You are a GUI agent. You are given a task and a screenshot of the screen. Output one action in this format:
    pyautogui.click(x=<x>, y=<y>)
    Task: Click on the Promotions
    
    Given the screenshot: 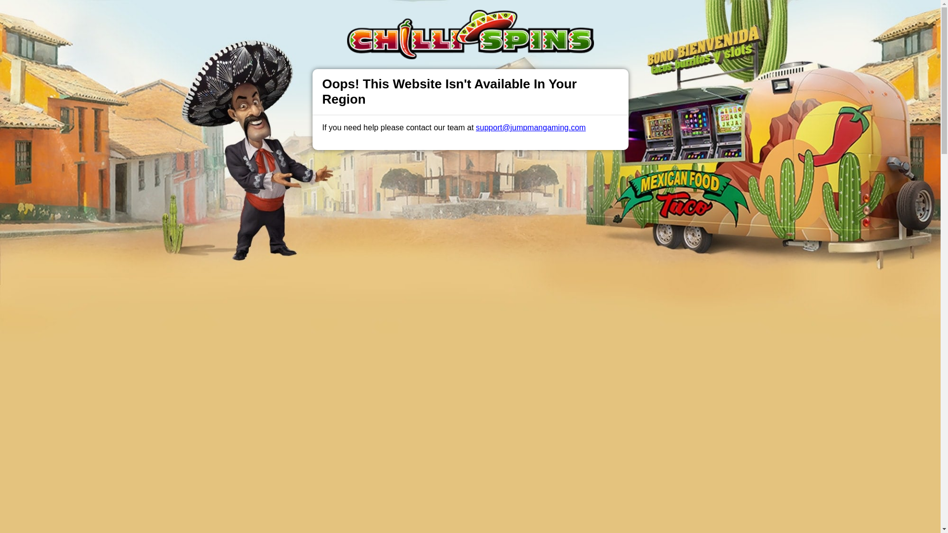 What is the action you would take?
    pyautogui.click(x=306, y=17)
    